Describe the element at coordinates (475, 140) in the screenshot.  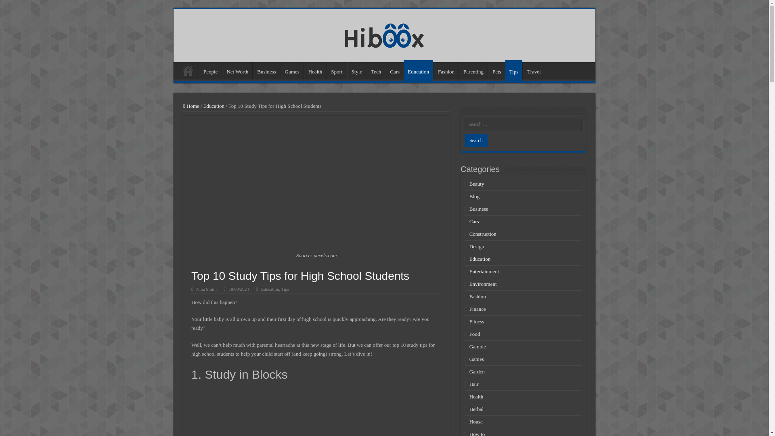
I see `Search` at that location.